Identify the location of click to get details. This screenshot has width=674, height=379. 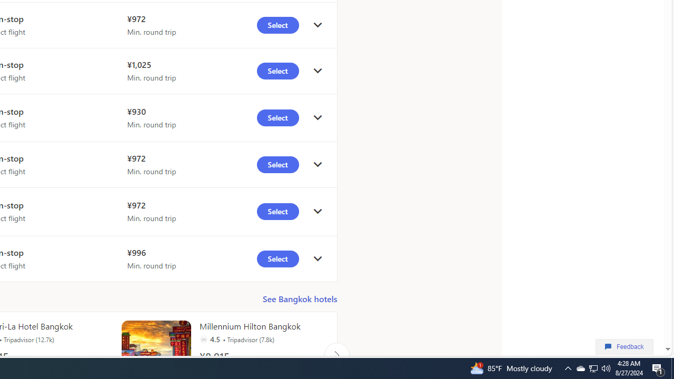
(318, 259).